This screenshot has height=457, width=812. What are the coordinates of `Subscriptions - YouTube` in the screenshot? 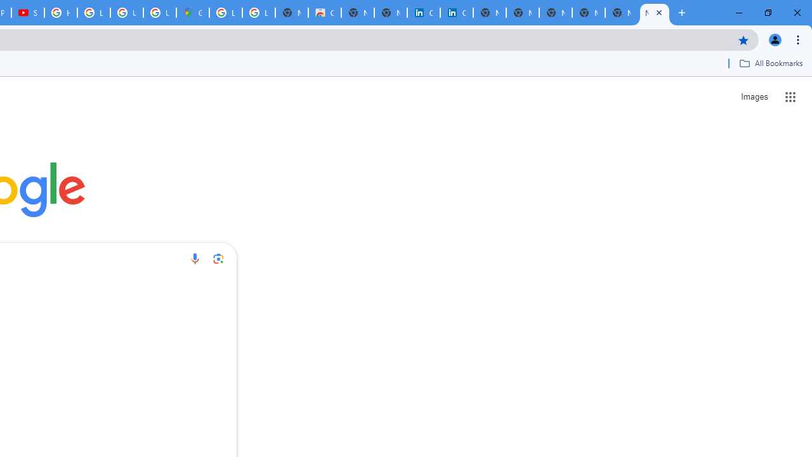 It's located at (28, 13).